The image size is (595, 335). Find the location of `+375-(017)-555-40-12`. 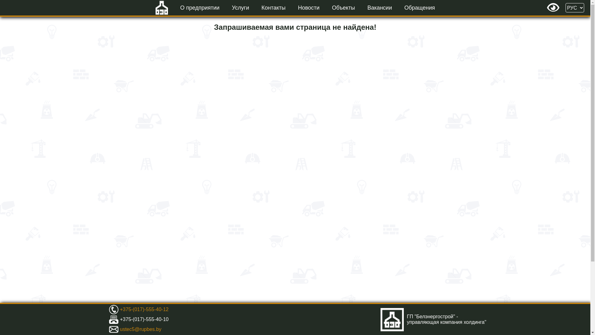

+375-(017)-555-40-12 is located at coordinates (144, 310).